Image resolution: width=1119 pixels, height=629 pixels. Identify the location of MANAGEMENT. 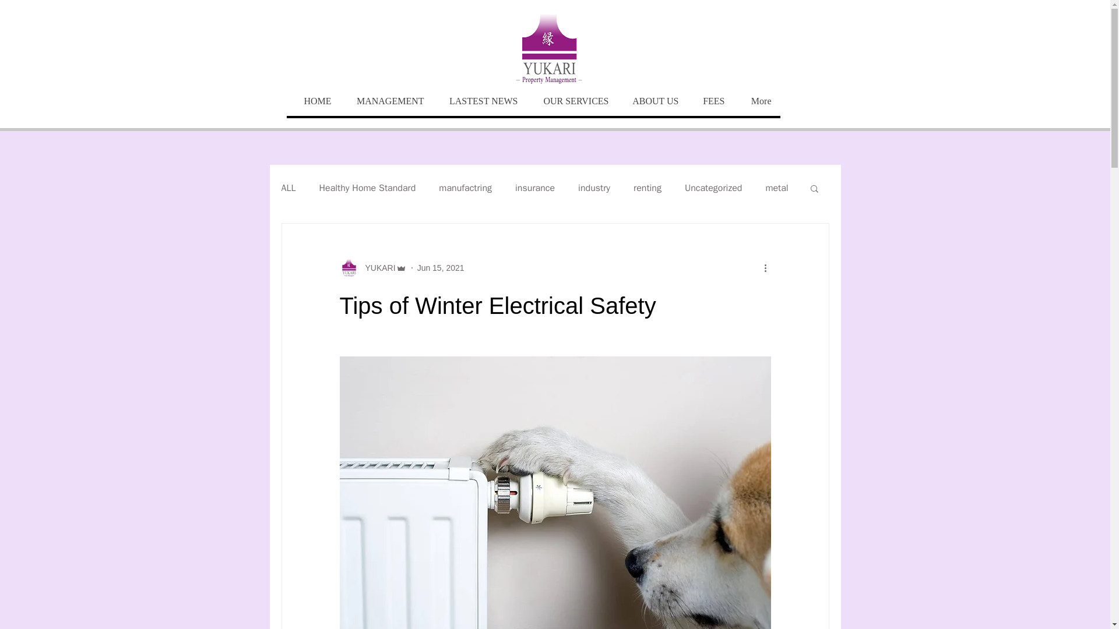
(386, 101).